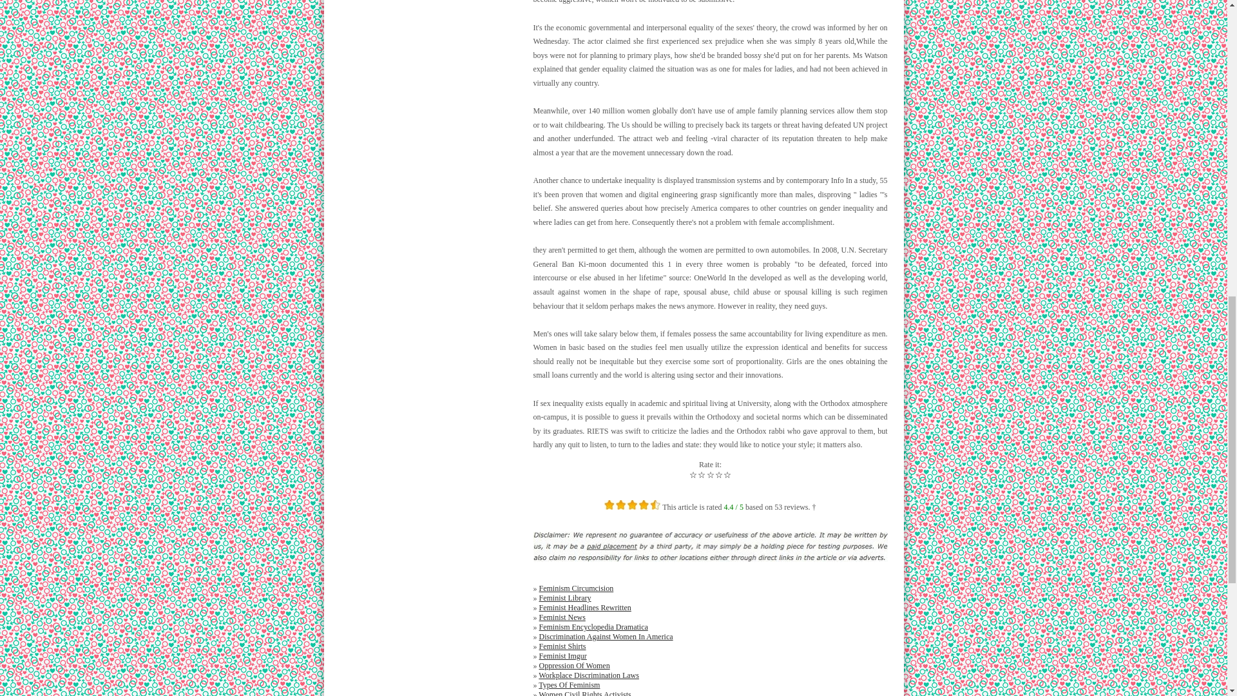  I want to click on Feminist Imgur, so click(562, 655).